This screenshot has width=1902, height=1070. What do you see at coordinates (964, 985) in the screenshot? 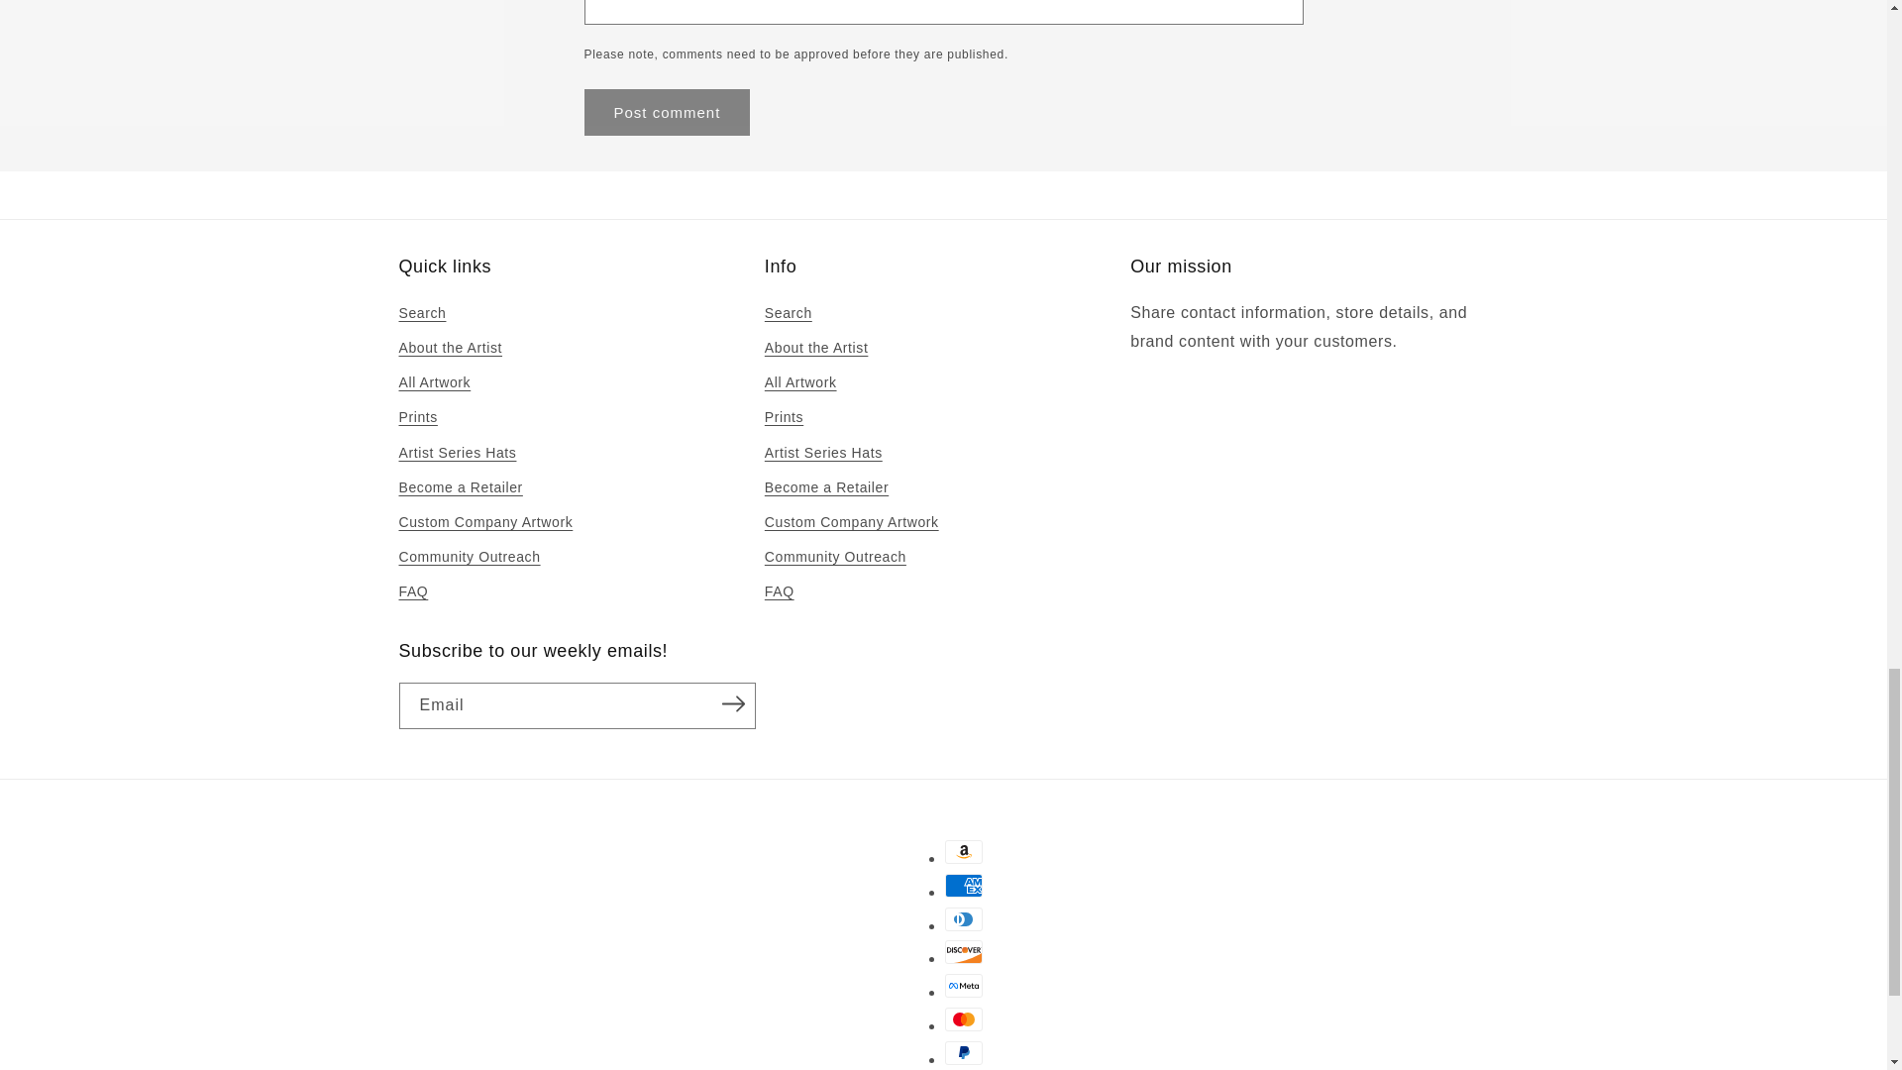
I see `Meta Pay` at bounding box center [964, 985].